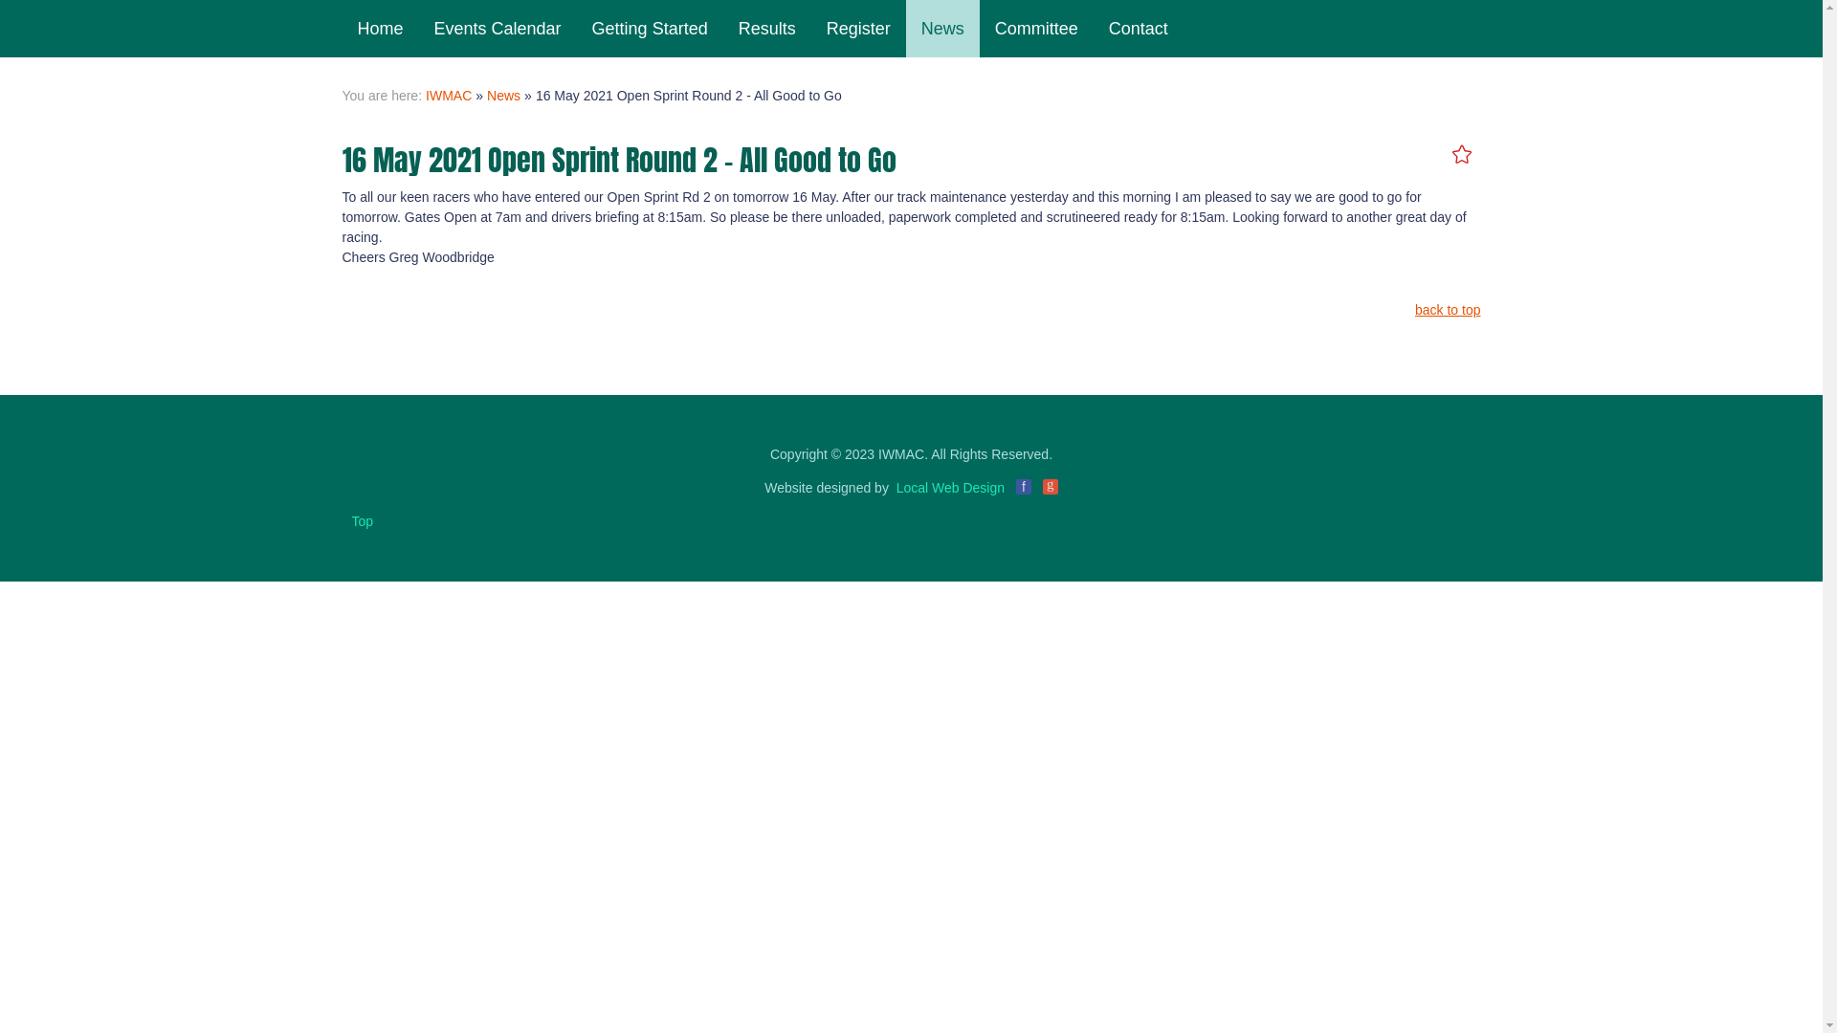 The width and height of the screenshot is (1837, 1033). Describe the element at coordinates (498, 29) in the screenshot. I see `Events Calendar` at that location.